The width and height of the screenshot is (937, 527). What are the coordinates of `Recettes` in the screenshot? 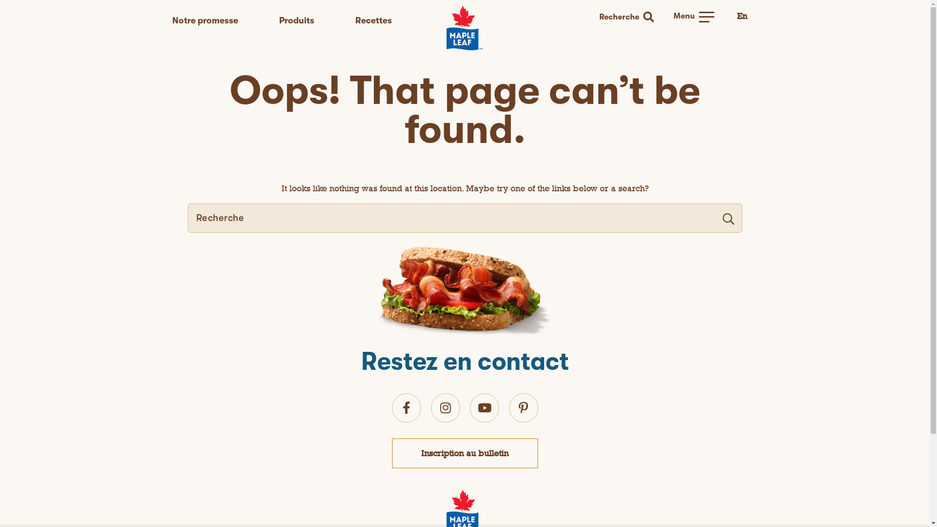 It's located at (374, 20).